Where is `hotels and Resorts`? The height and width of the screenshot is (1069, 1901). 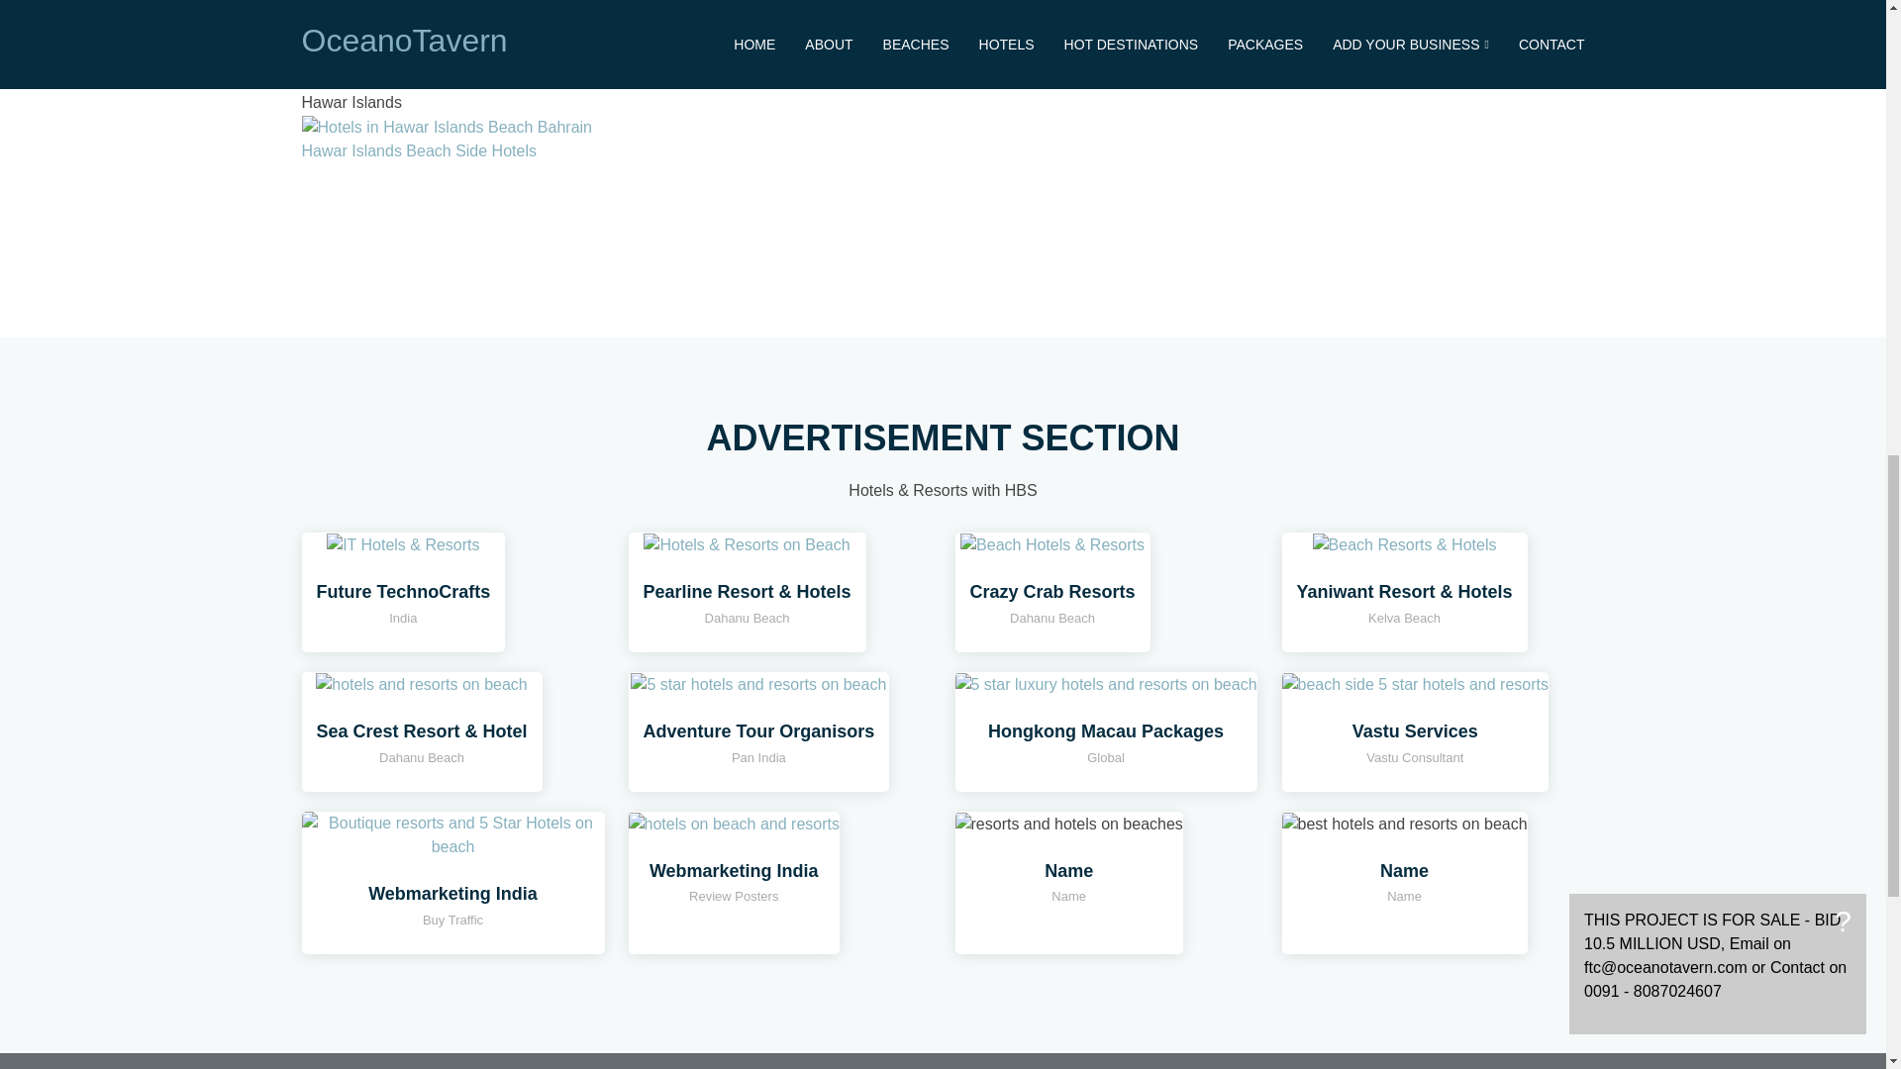
hotels and Resorts is located at coordinates (1414, 683).